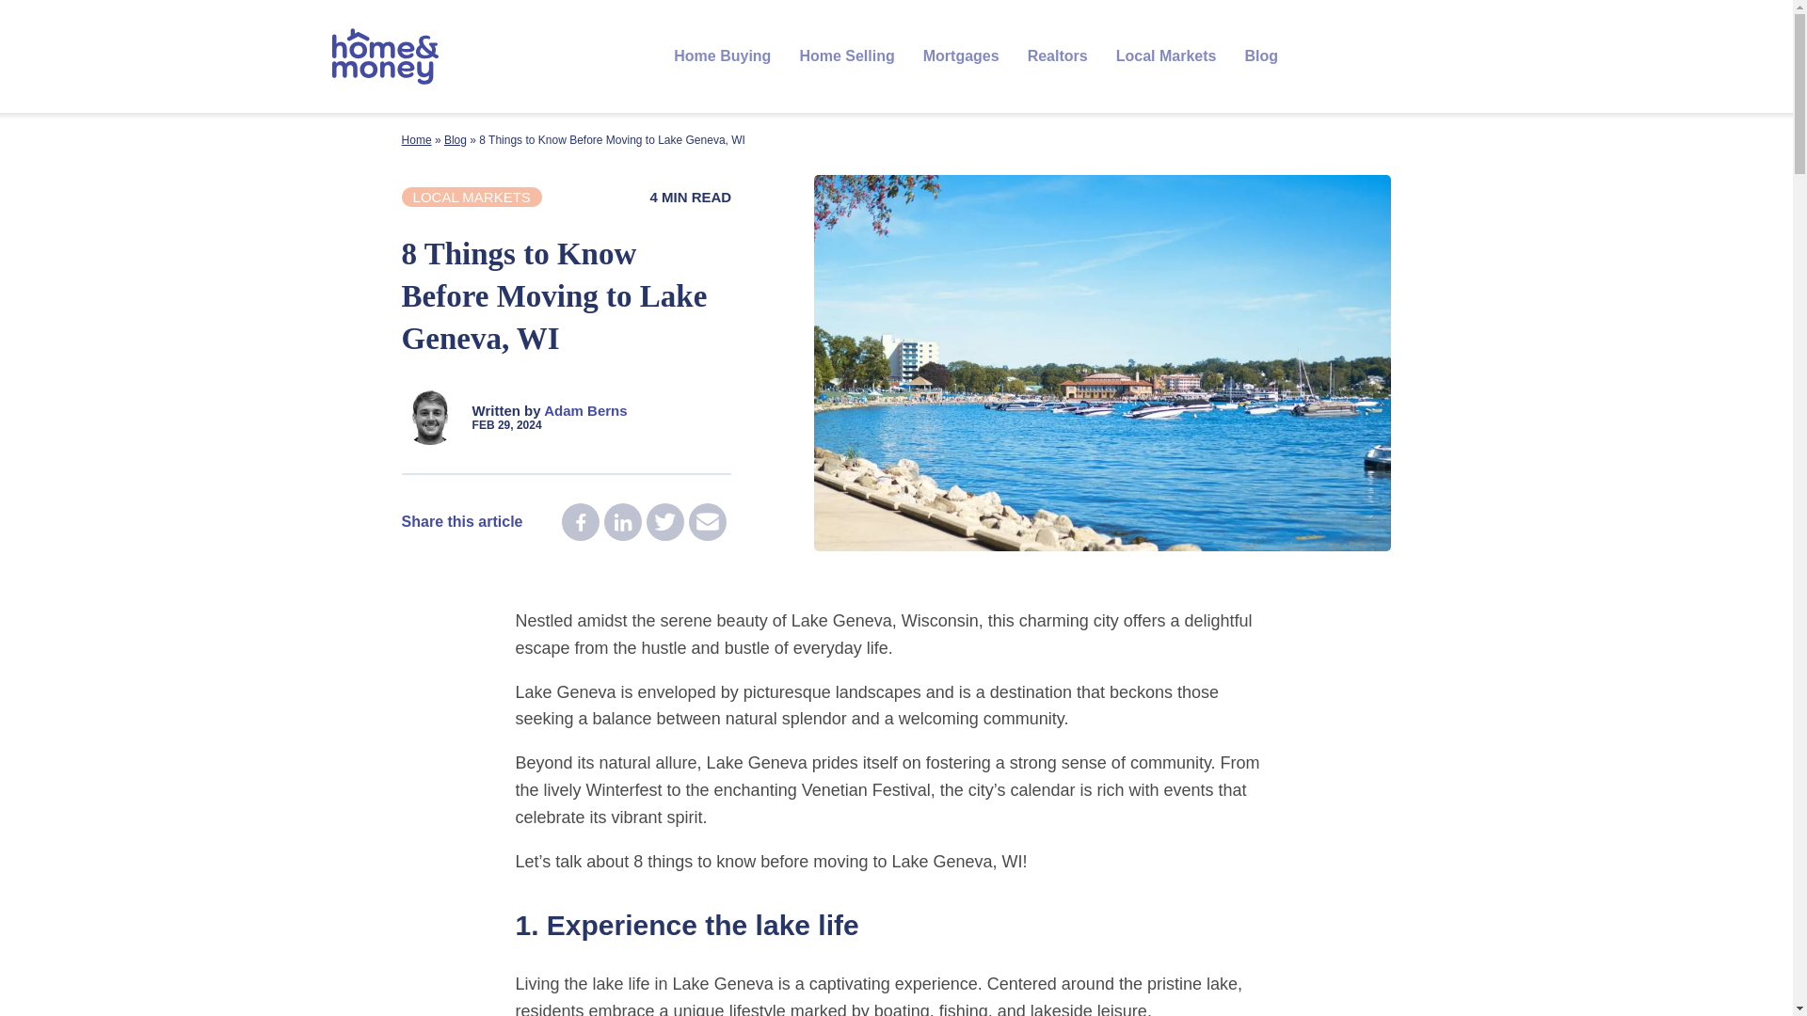  What do you see at coordinates (622, 521) in the screenshot?
I see `LinkedIn` at bounding box center [622, 521].